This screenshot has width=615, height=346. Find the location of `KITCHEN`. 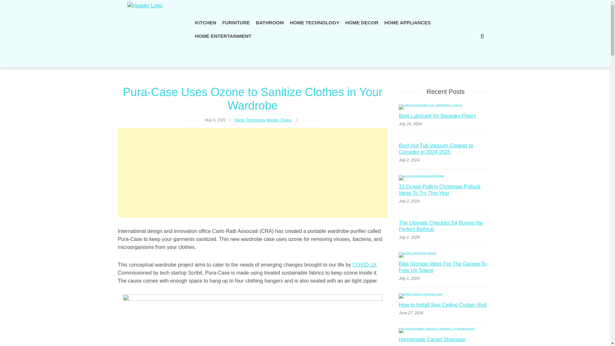

KITCHEN is located at coordinates (206, 22).